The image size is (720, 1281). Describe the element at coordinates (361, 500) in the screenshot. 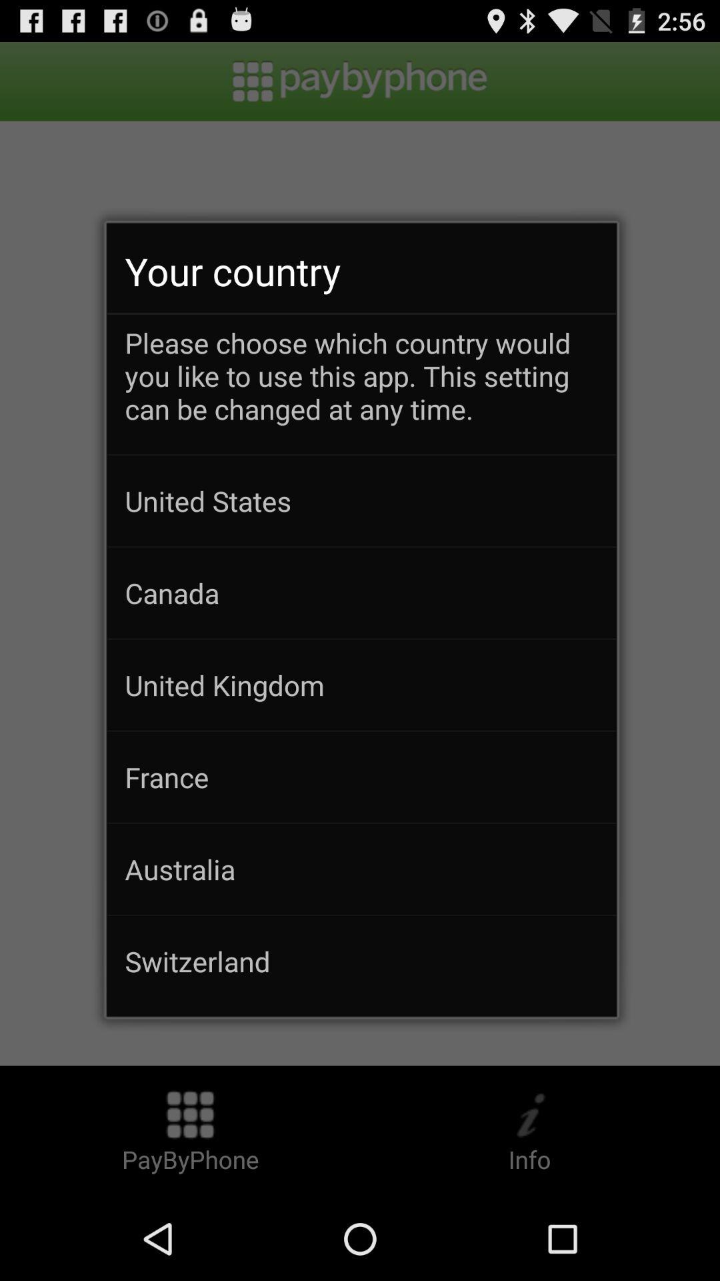

I see `flip until the united states icon` at that location.